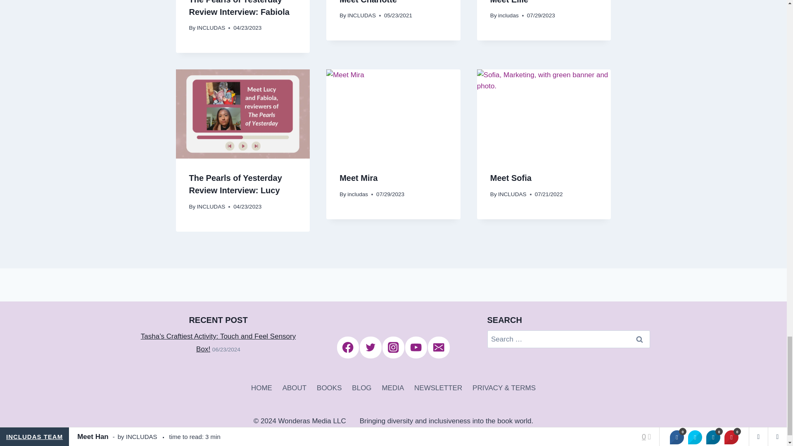 The width and height of the screenshot is (793, 446). I want to click on INCLUDAS, so click(211, 28).